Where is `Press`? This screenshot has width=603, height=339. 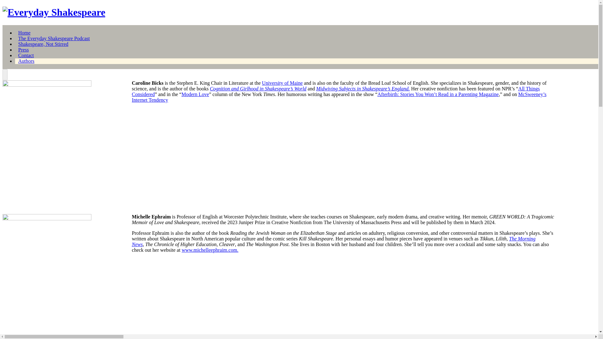
Press is located at coordinates (23, 50).